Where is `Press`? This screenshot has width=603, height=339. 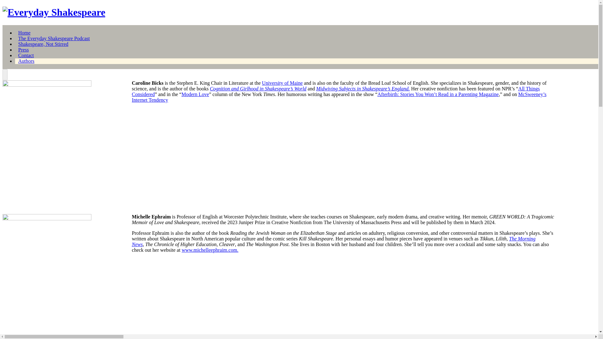
Press is located at coordinates (23, 50).